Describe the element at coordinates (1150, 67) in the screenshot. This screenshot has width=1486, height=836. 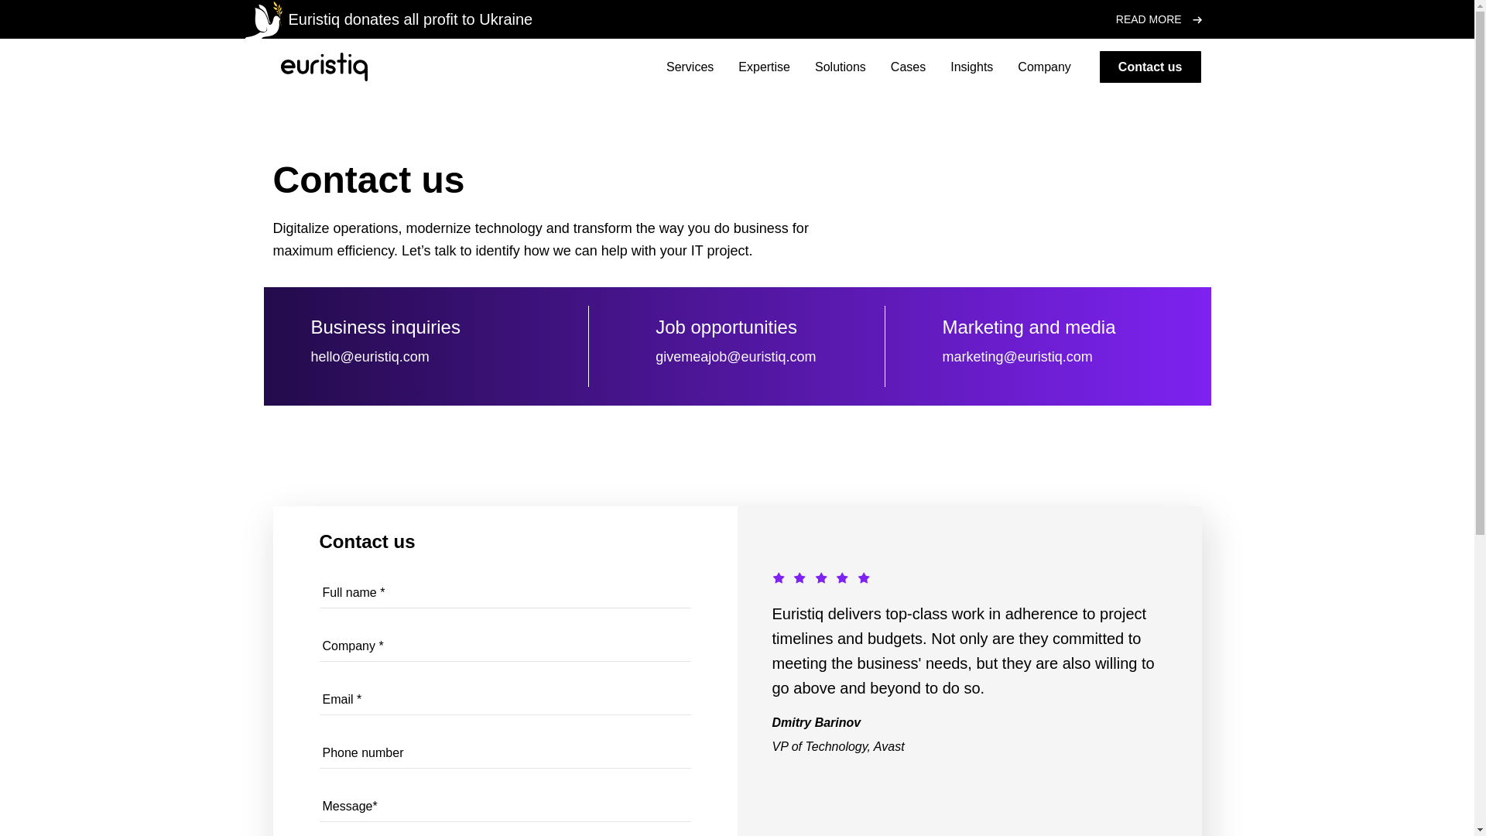
I see `Contact us` at that location.